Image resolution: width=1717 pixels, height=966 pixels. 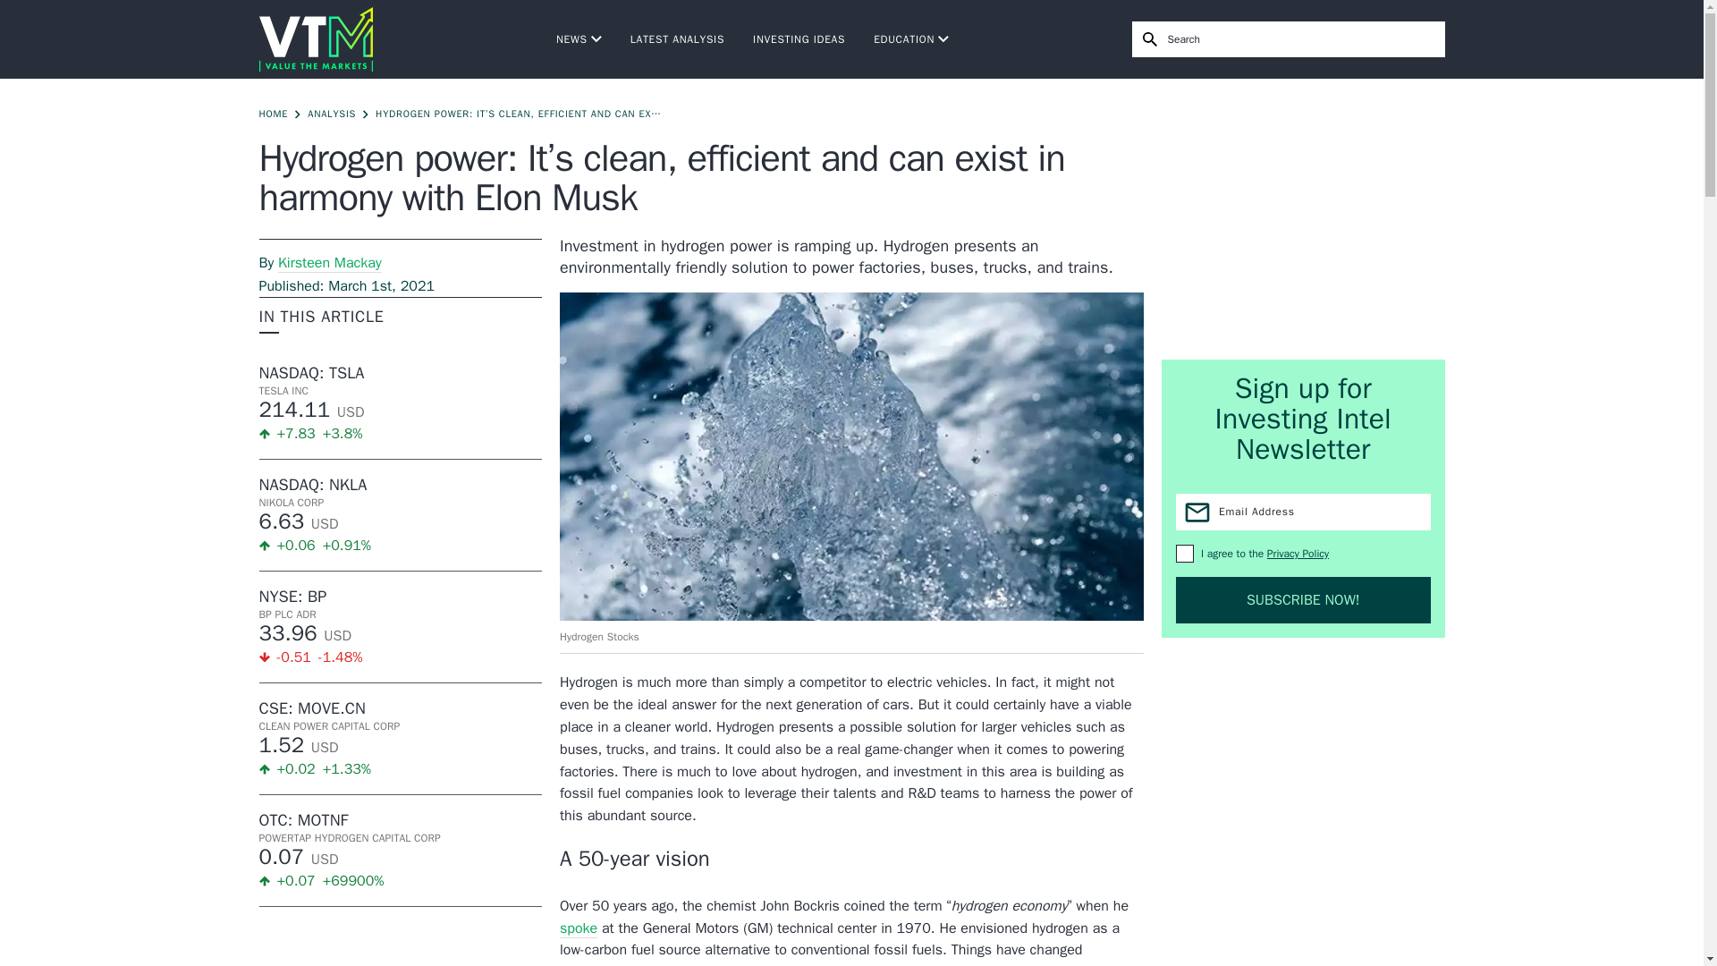 I want to click on spoke, so click(x=578, y=928).